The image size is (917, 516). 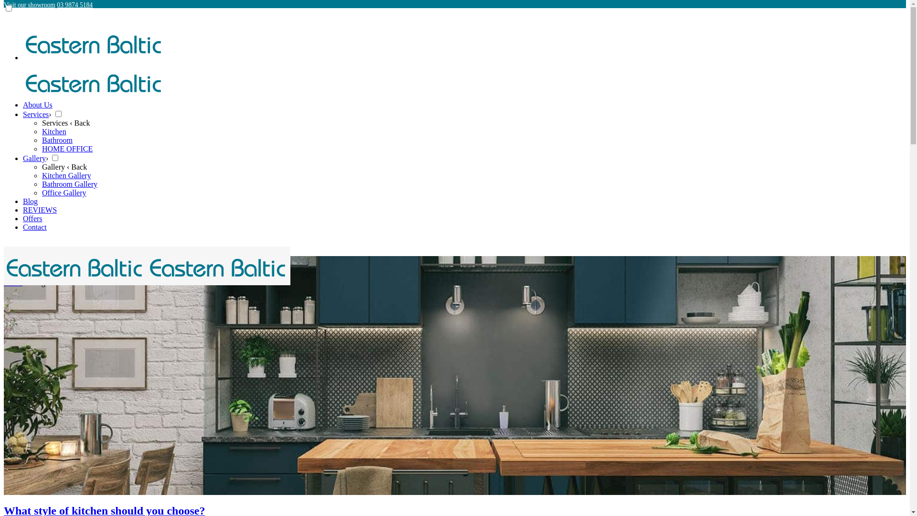 What do you see at coordinates (13, 283) in the screenshot?
I see `Home` at bounding box center [13, 283].